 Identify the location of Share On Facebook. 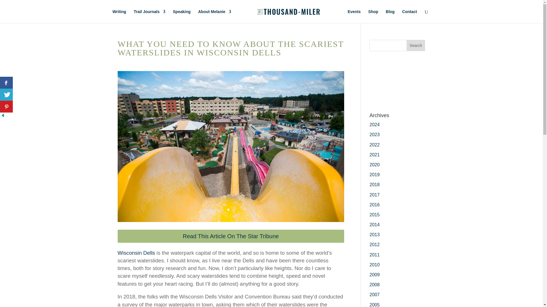
(6, 83).